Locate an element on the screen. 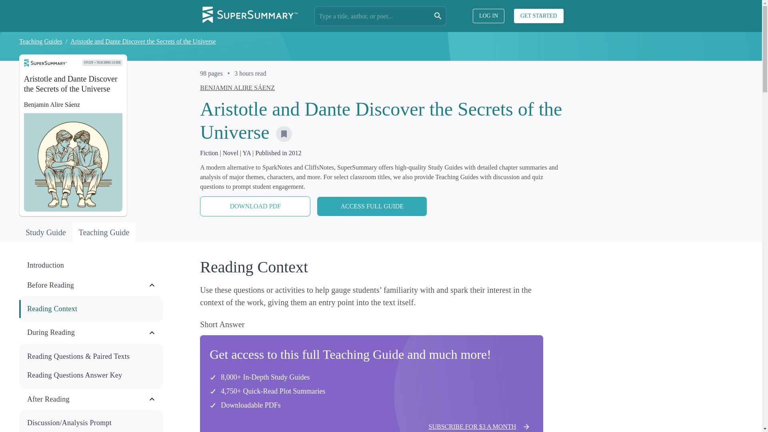 This screenshot has width=768, height=432. Go to homepage is located at coordinates (250, 16).